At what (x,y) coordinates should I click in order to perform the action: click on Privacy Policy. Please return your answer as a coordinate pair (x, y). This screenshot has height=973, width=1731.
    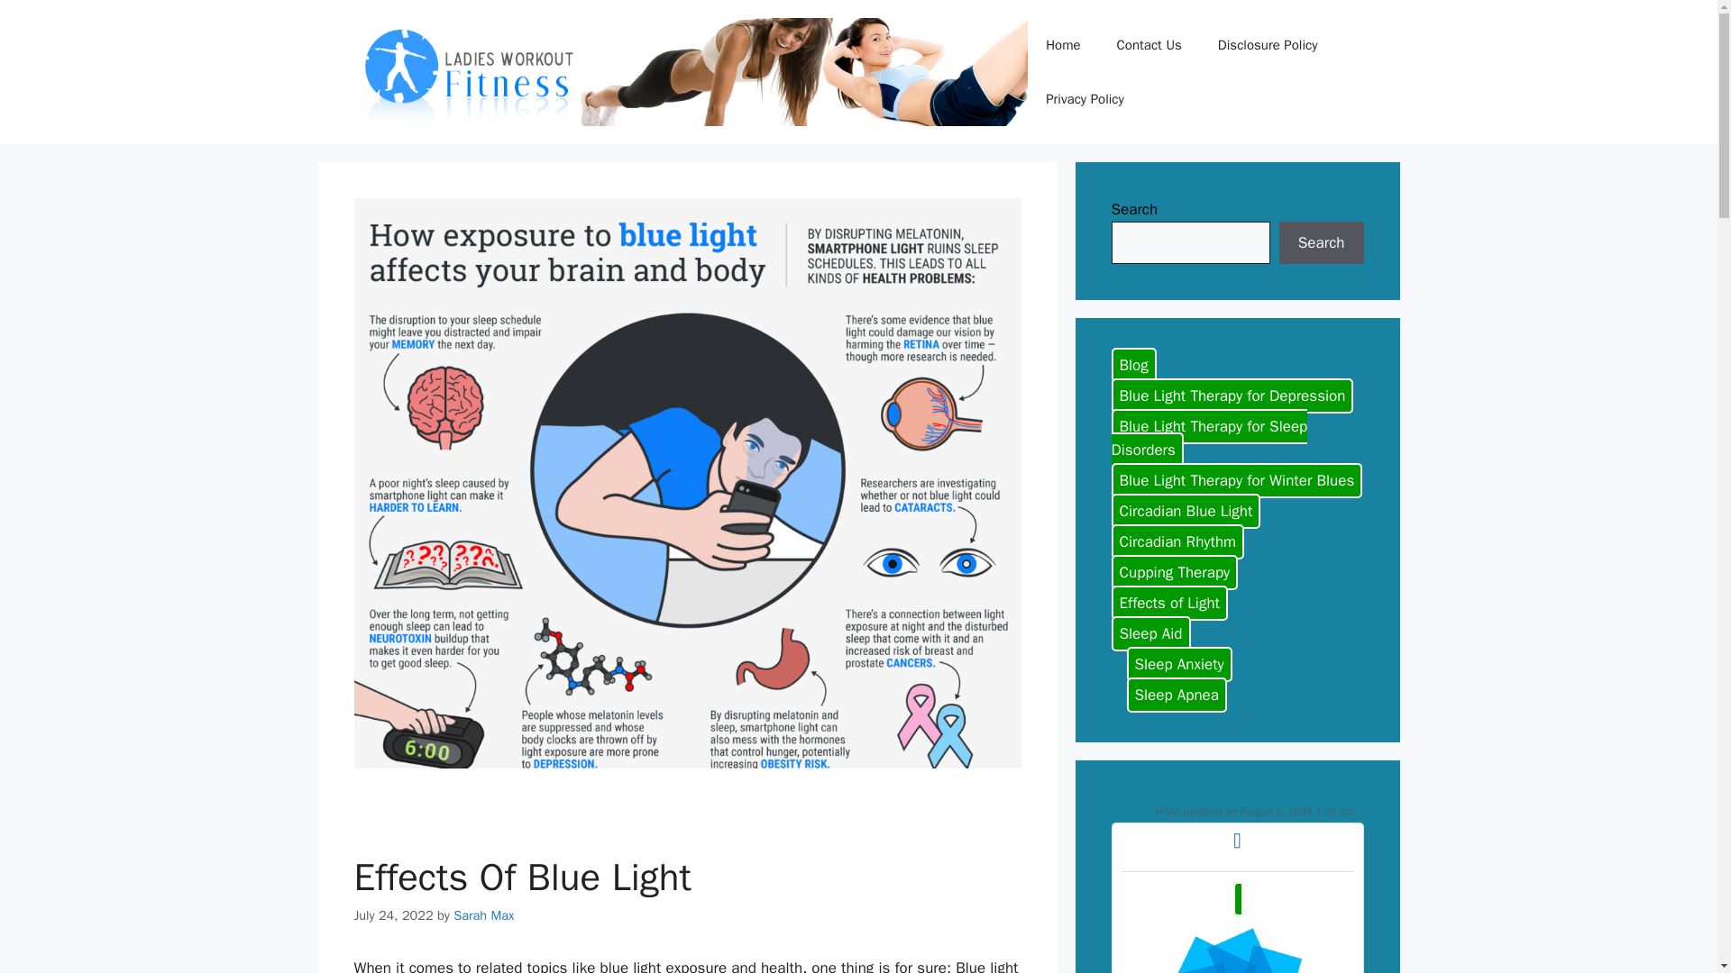
    Looking at the image, I should click on (1085, 99).